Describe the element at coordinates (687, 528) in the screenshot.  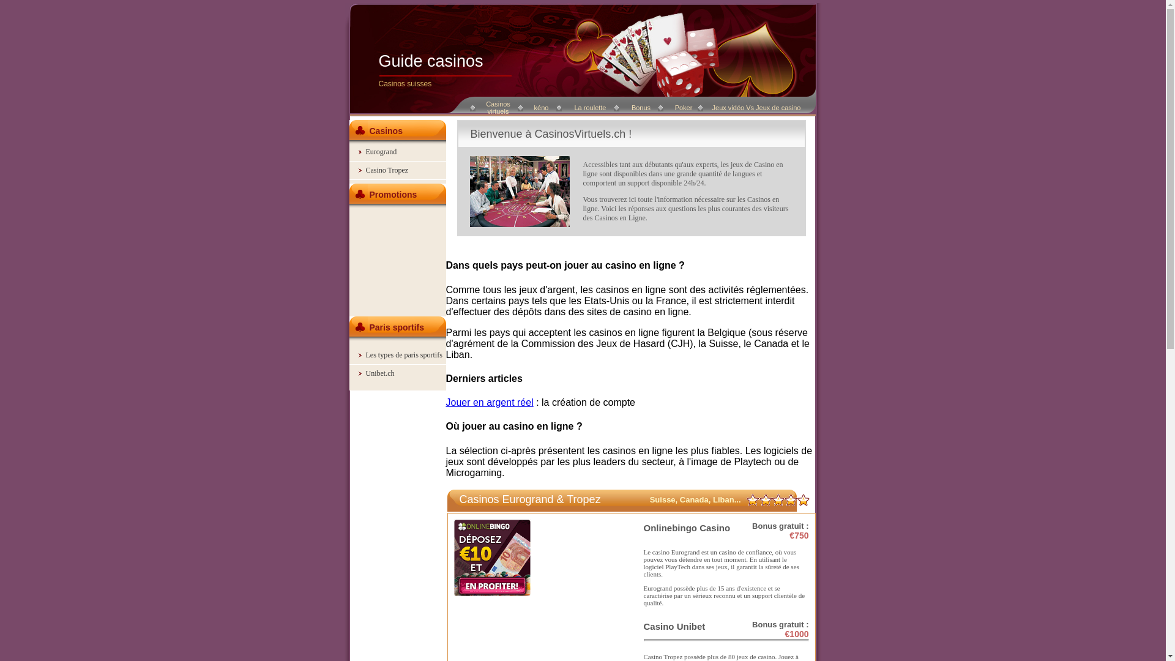
I see `Onlinebingo Casino` at that location.